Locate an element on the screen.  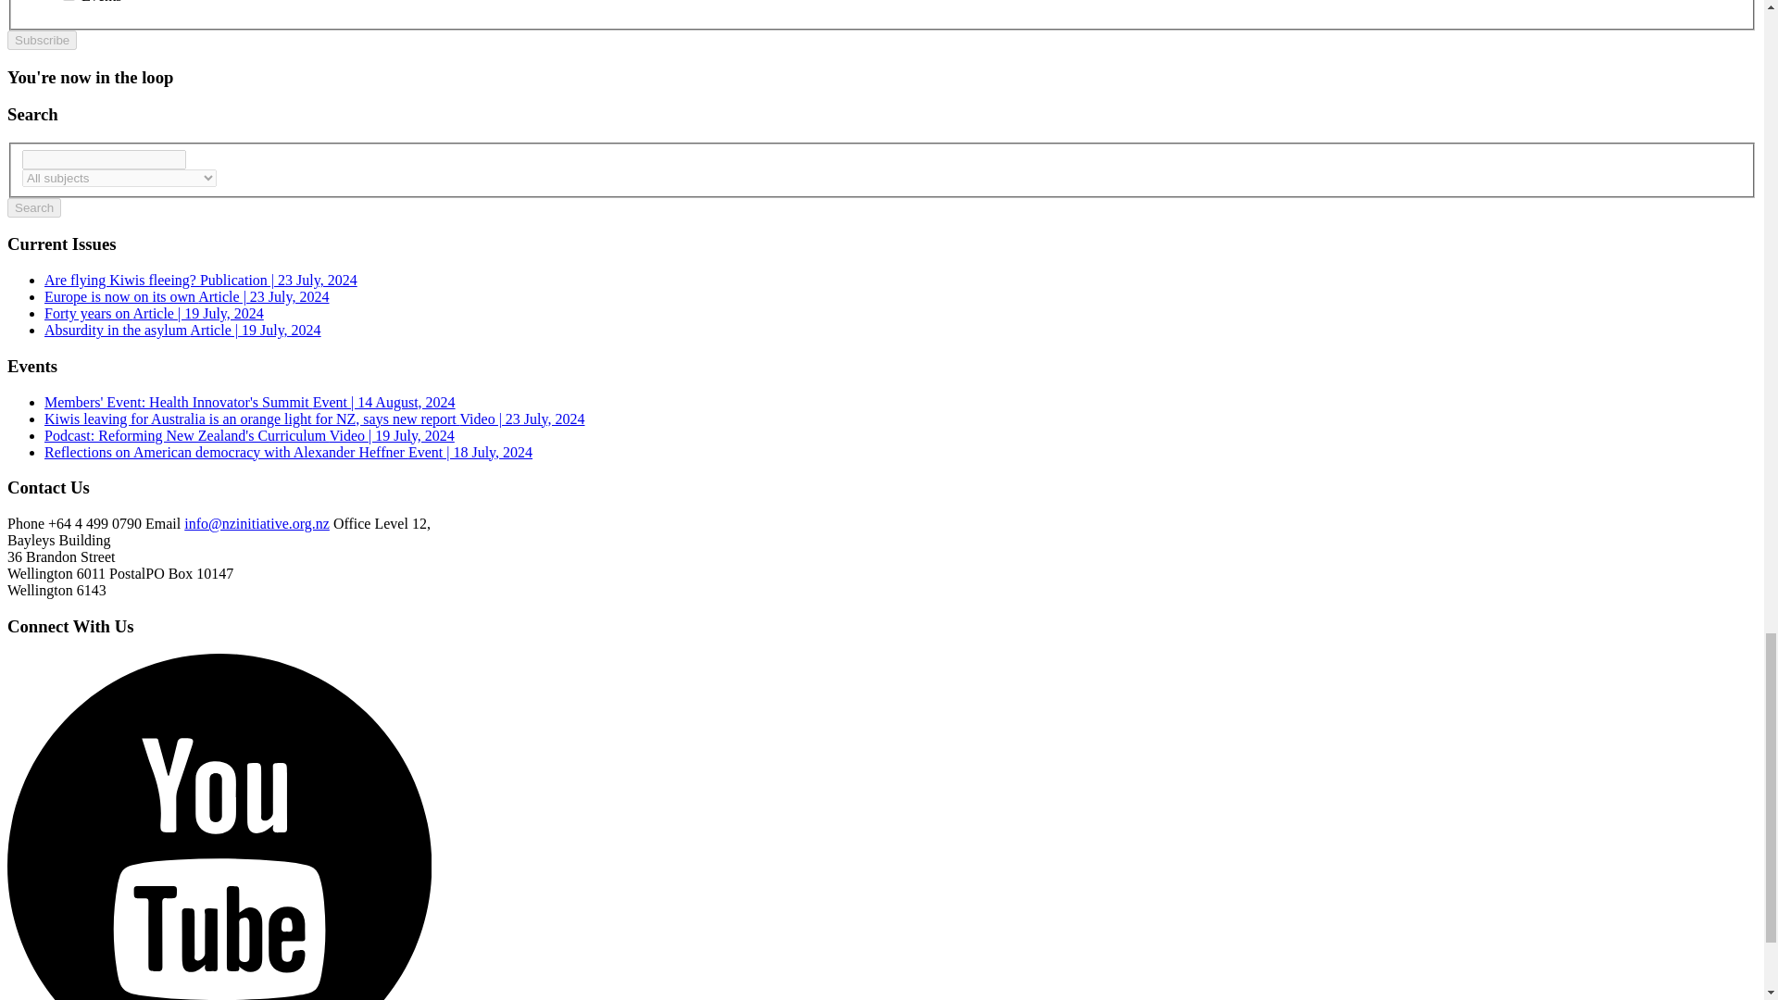
Search is located at coordinates (33, 207).